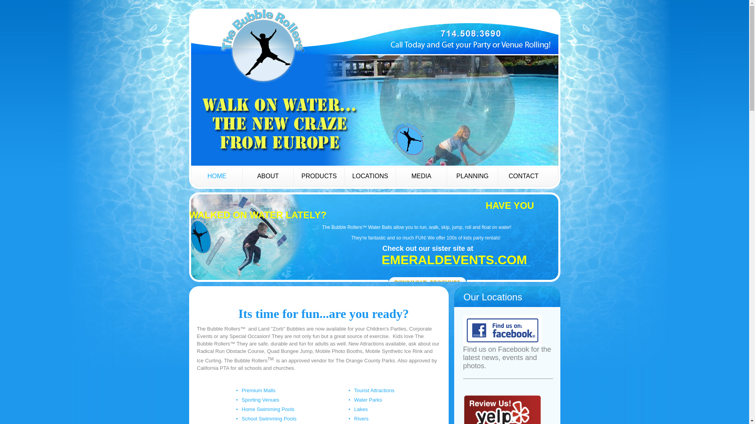 The height and width of the screenshot is (424, 755). I want to click on PLANNING, so click(472, 177).